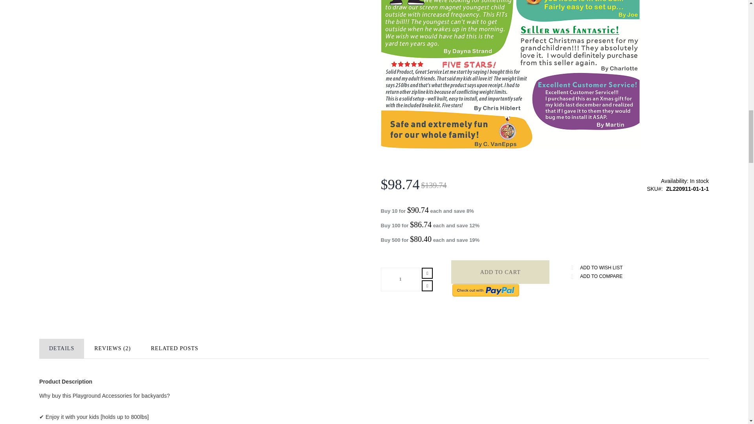 The image size is (754, 424). Describe the element at coordinates (597, 268) in the screenshot. I see `ADD TO WISH LIST` at that location.